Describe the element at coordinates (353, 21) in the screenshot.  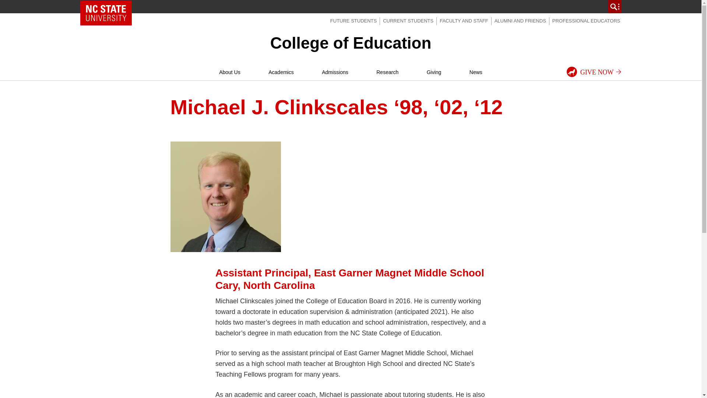
I see `FUTURE STUDENTS` at that location.